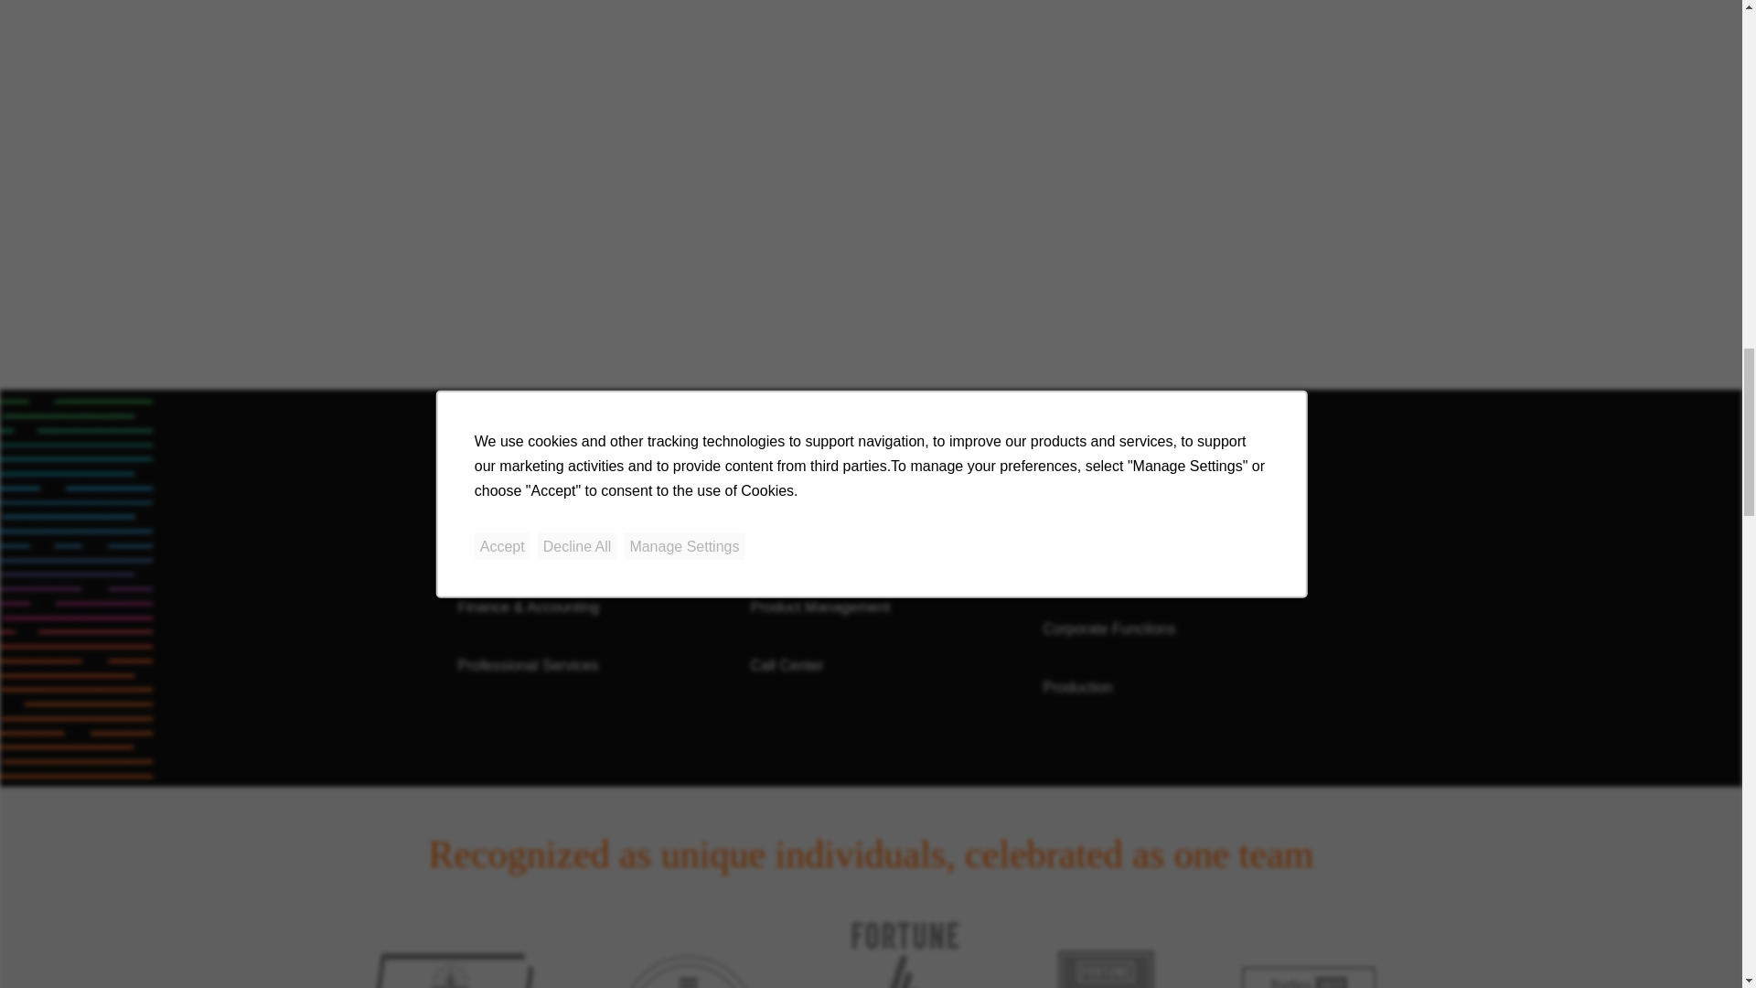  What do you see at coordinates (787, 665) in the screenshot?
I see `Call Center` at bounding box center [787, 665].